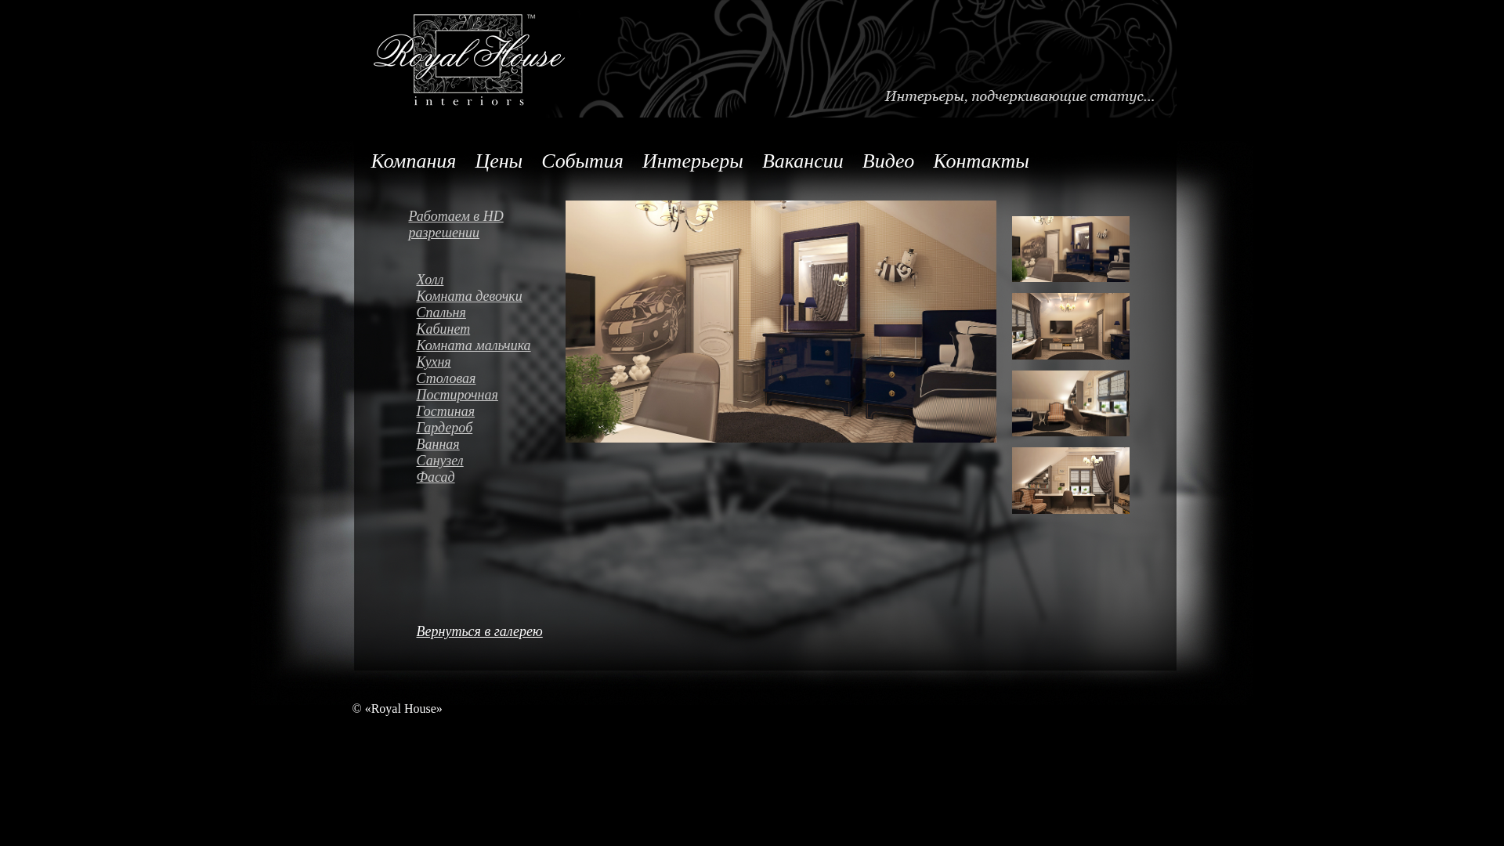 This screenshot has width=1504, height=846. Describe the element at coordinates (921, 450) in the screenshot. I see `.` at that location.